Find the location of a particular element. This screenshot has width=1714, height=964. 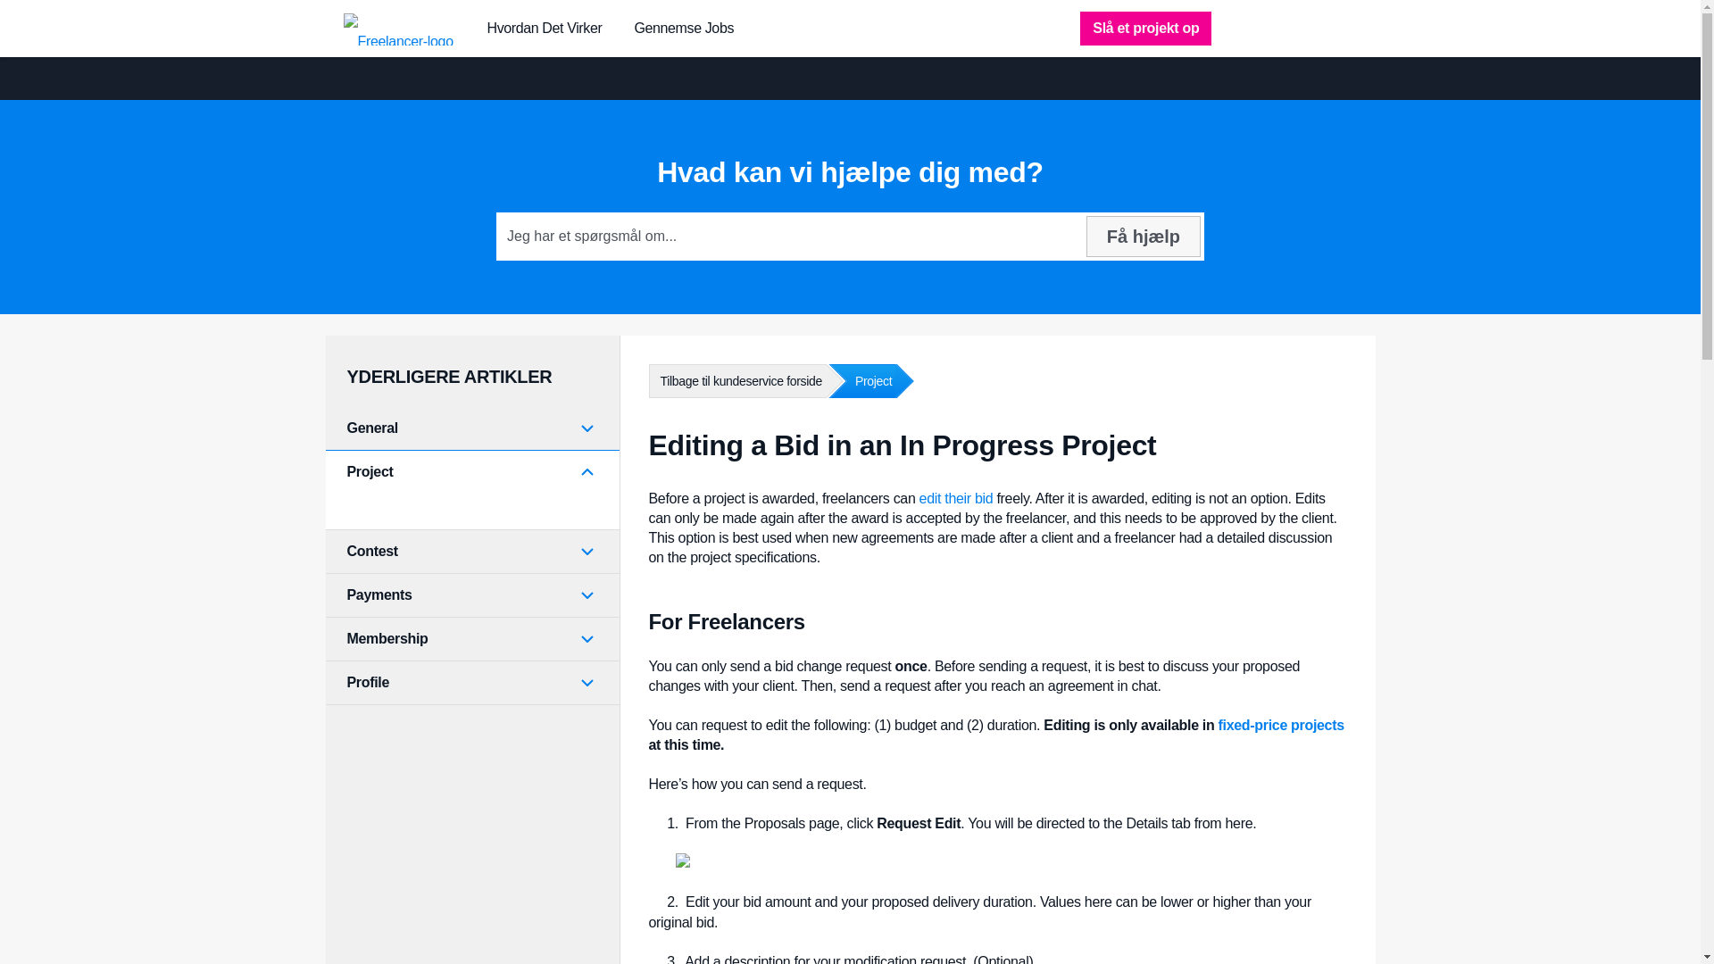

Payments is located at coordinates (471, 594).